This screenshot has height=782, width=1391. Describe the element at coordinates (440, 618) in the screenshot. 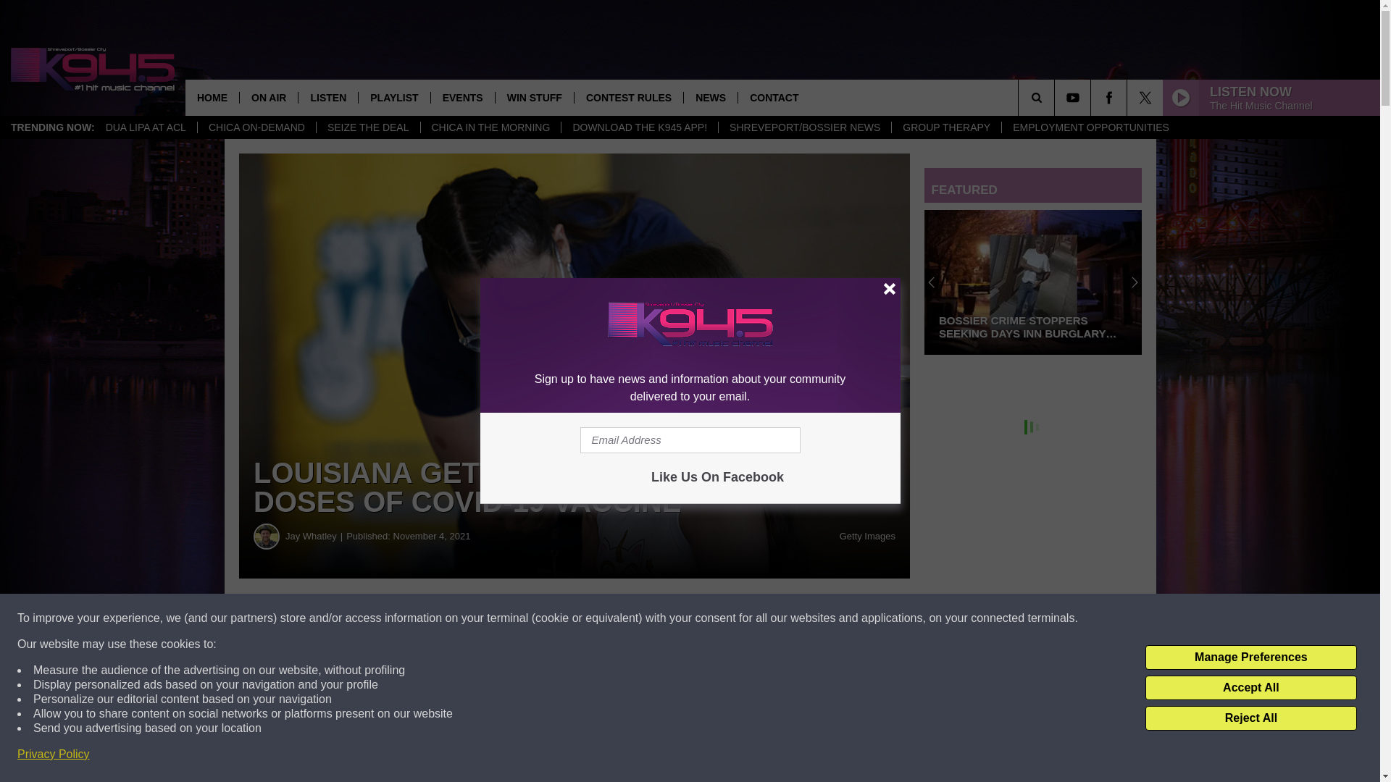

I see `Share on Facebook` at that location.